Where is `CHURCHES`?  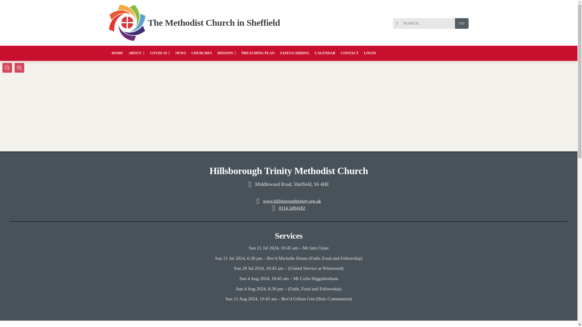 CHURCHES is located at coordinates (202, 53).